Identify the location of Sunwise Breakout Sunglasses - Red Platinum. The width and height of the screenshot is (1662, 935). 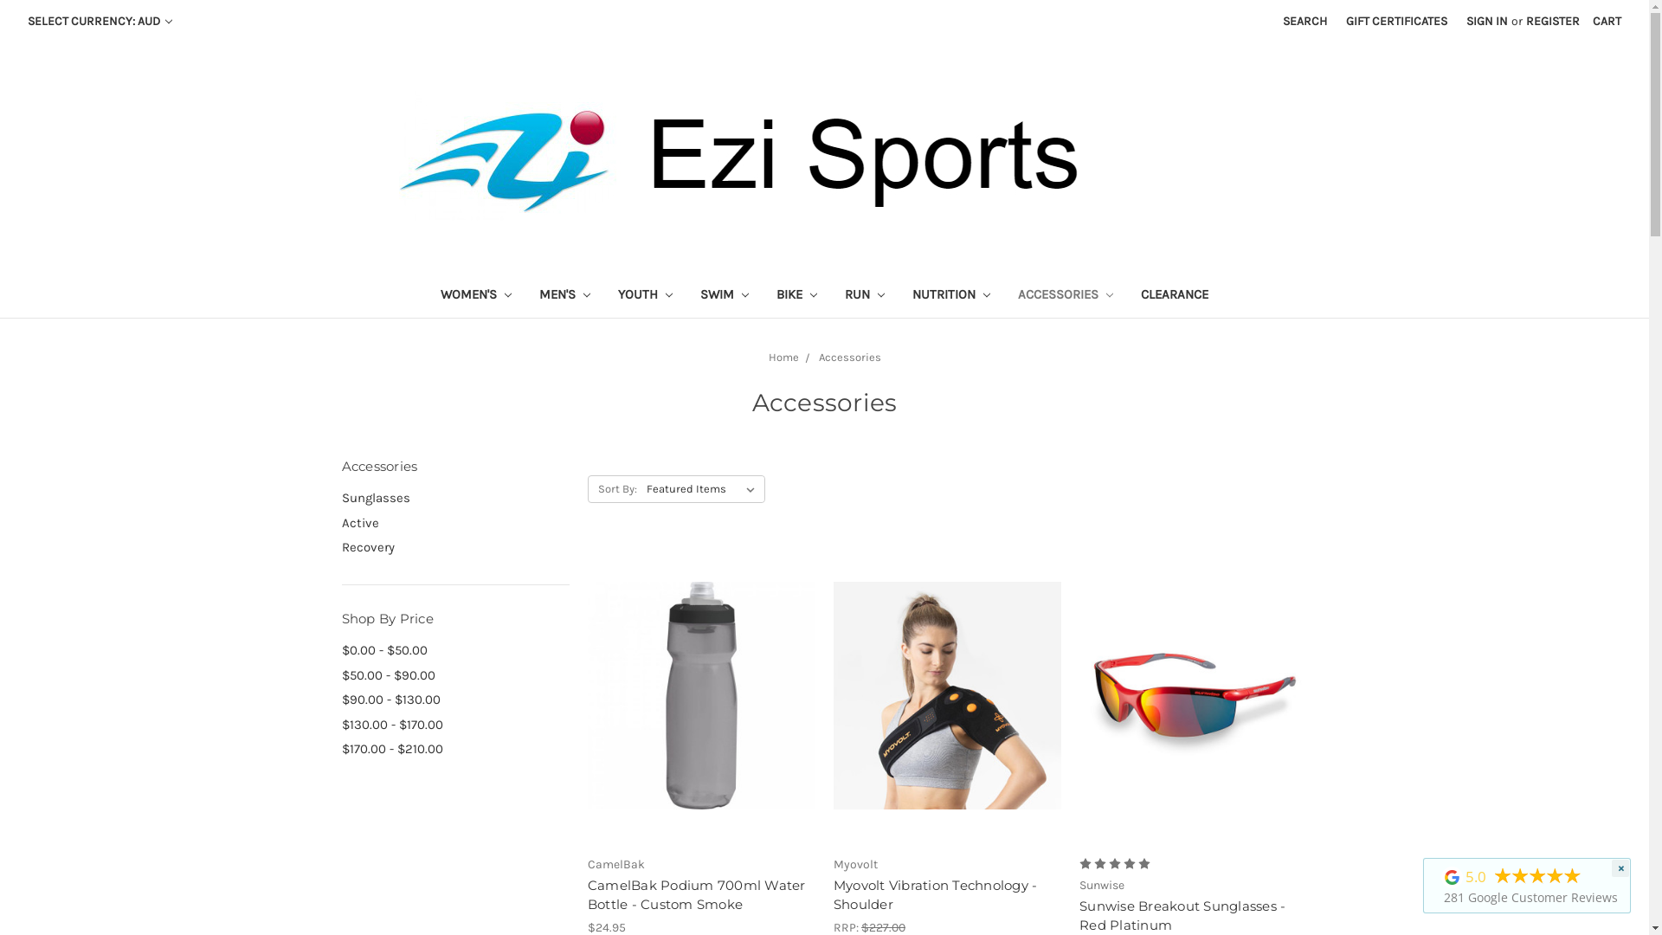
(1182, 916).